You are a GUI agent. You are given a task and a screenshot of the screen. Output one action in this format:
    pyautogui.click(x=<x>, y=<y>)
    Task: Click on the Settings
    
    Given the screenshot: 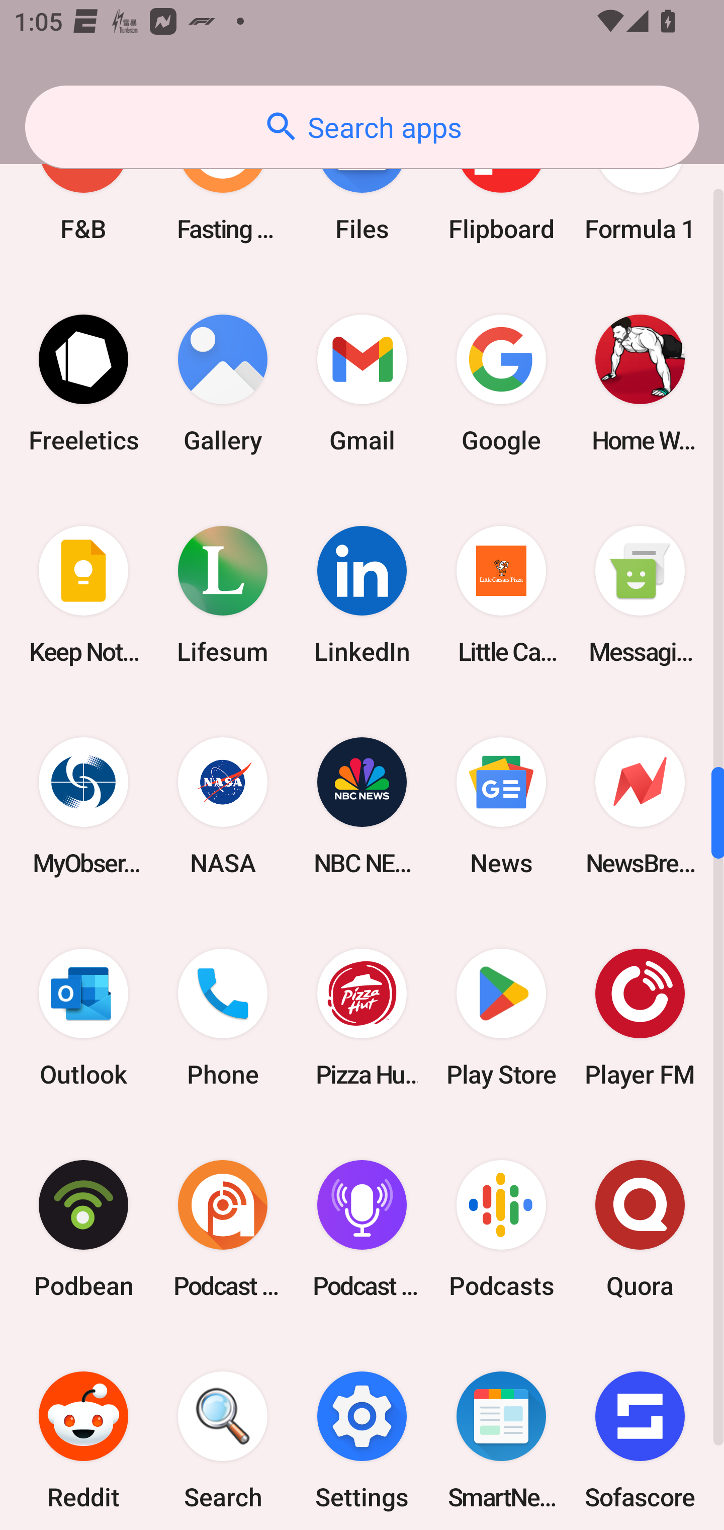 What is the action you would take?
    pyautogui.click(x=362, y=1432)
    